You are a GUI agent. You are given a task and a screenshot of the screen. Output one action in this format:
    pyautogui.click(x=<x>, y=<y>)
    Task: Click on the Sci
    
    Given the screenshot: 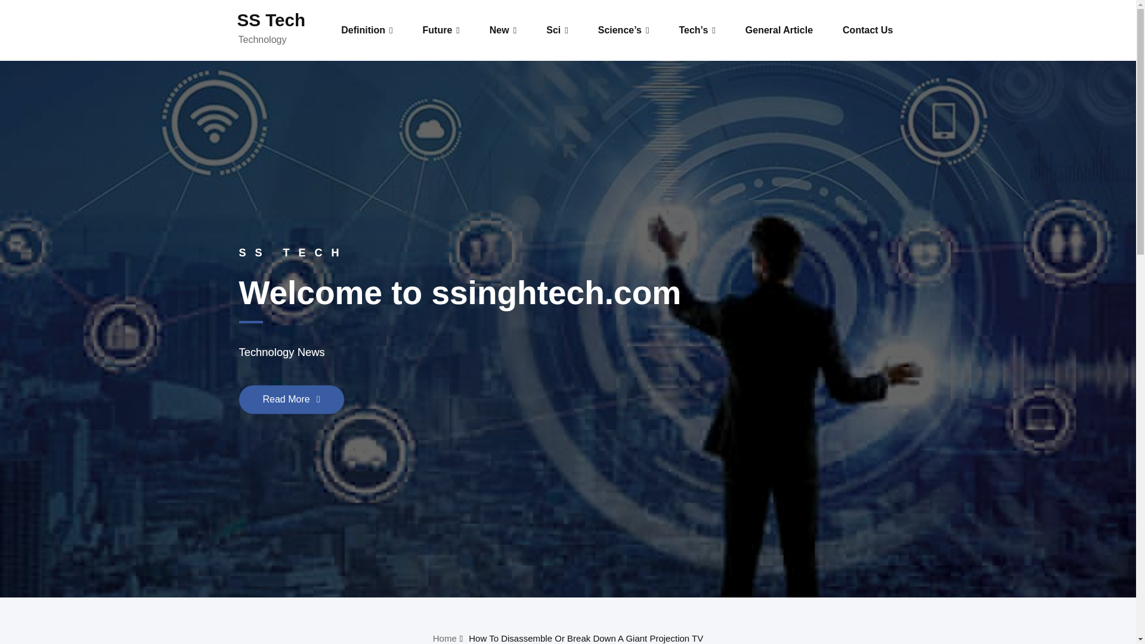 What is the action you would take?
    pyautogui.click(x=557, y=30)
    